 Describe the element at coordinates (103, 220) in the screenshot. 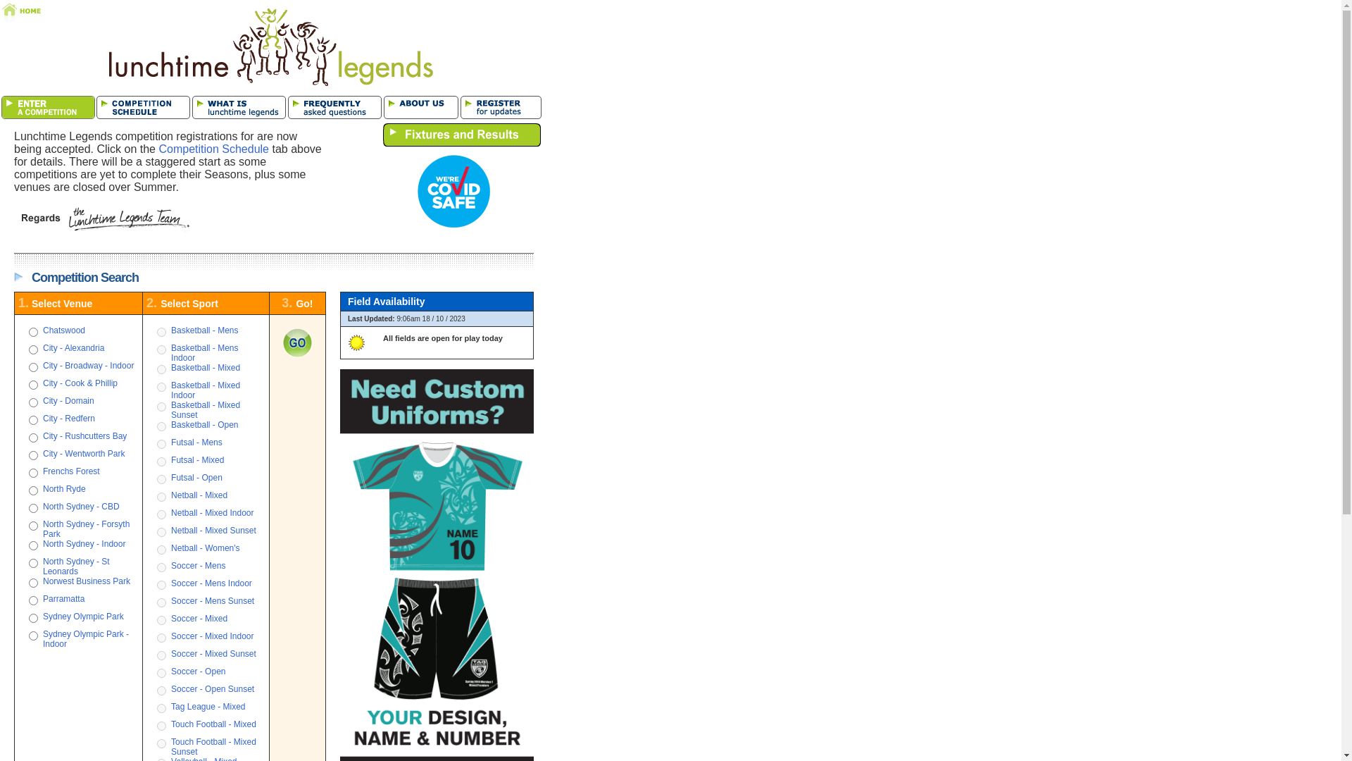

I see `Regards The Lunchtime Legends Team` at that location.